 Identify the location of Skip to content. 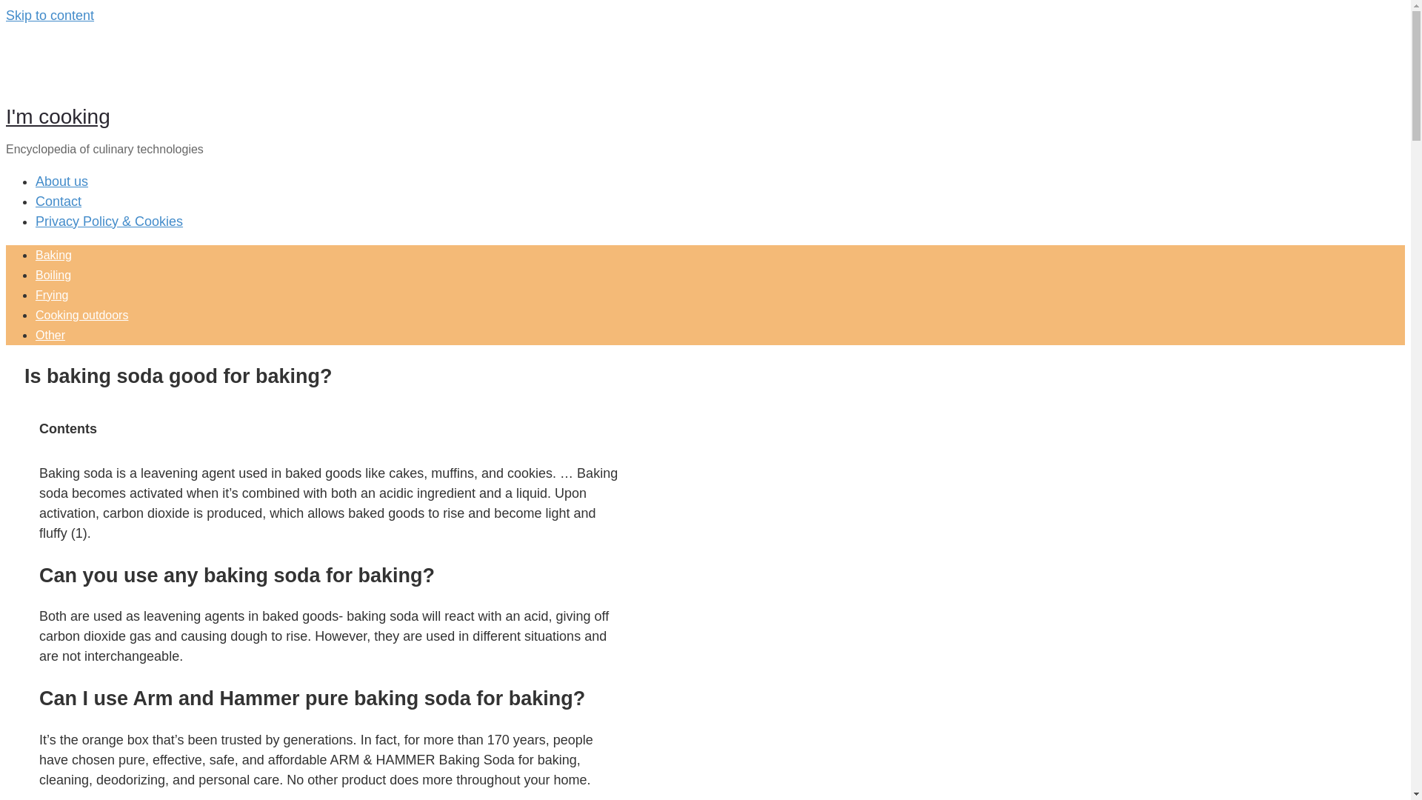
(49, 15).